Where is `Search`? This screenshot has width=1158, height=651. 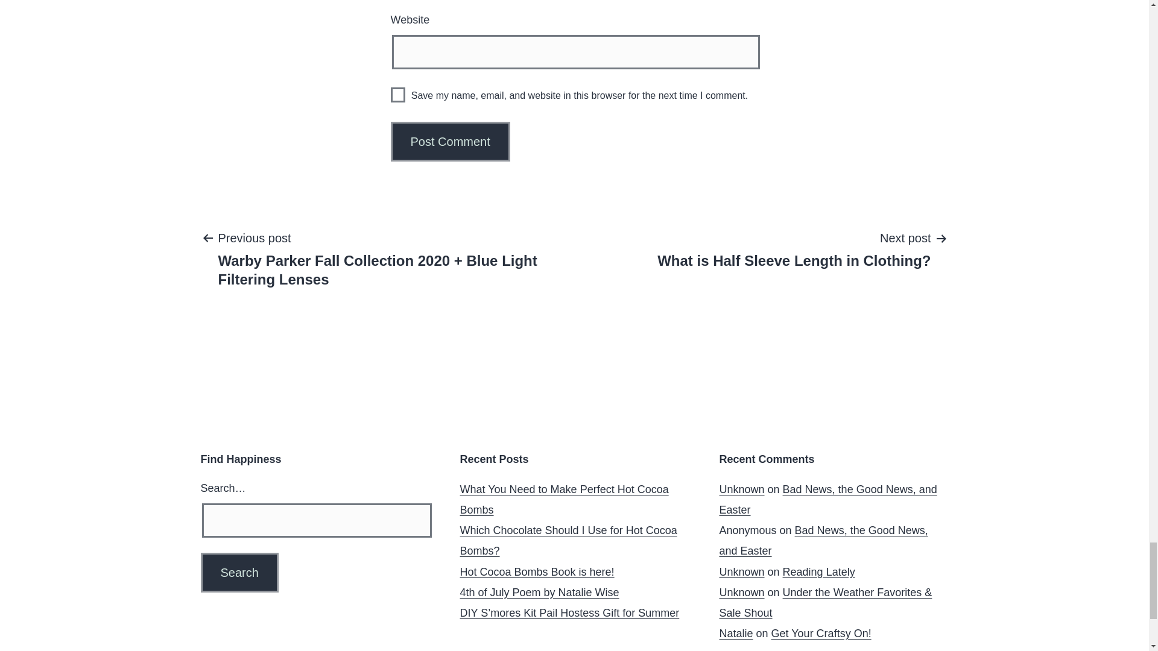
Search is located at coordinates (239, 572).